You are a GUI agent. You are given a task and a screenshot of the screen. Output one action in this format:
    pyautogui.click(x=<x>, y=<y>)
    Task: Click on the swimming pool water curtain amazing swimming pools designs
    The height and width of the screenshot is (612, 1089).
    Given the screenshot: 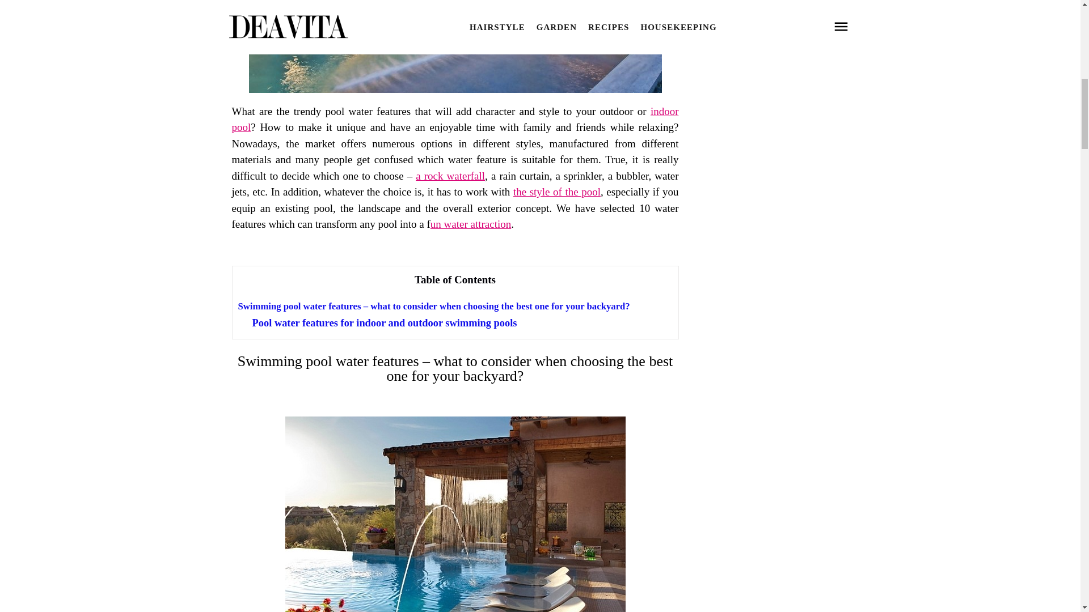 What is the action you would take?
    pyautogui.click(x=454, y=46)
    